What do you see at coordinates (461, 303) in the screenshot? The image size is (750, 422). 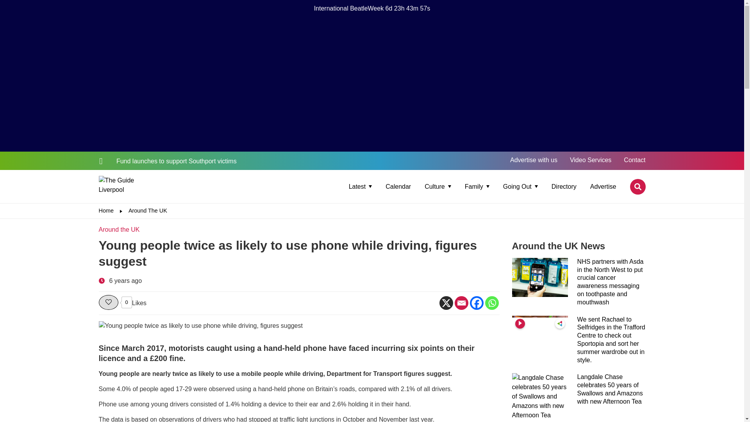 I see `Email` at bounding box center [461, 303].